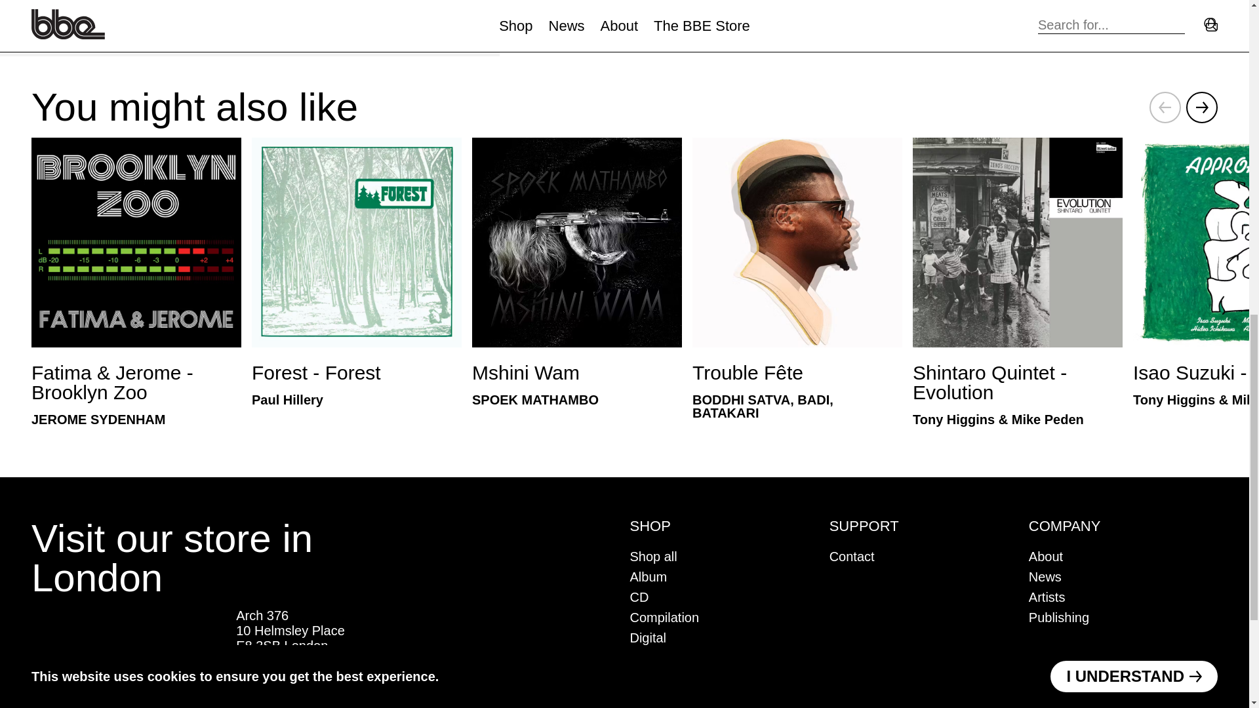 The height and width of the screenshot is (708, 1259). I want to click on Digital, so click(648, 637).